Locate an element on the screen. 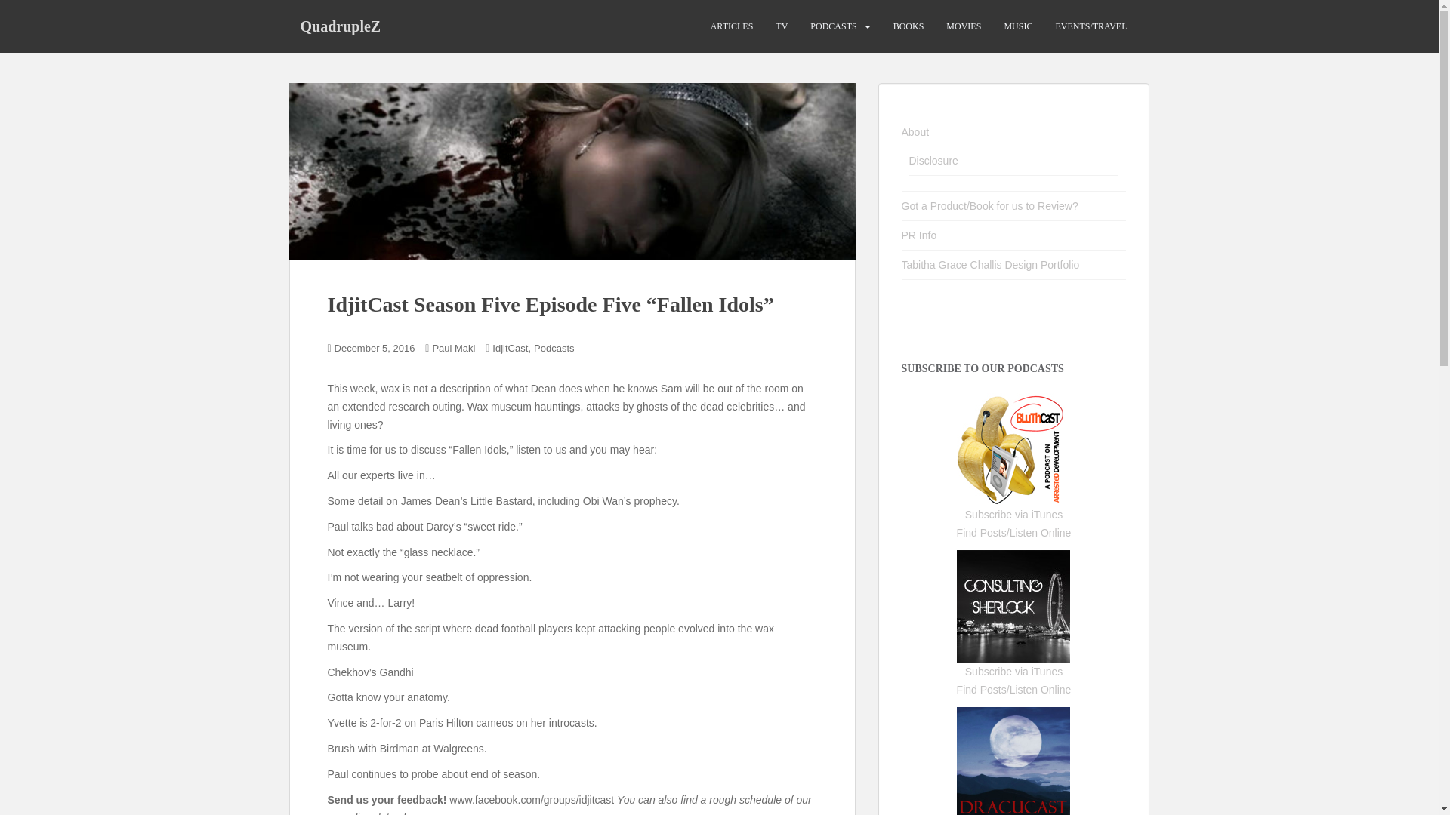 The image size is (1450, 815). About is located at coordinates (915, 131).